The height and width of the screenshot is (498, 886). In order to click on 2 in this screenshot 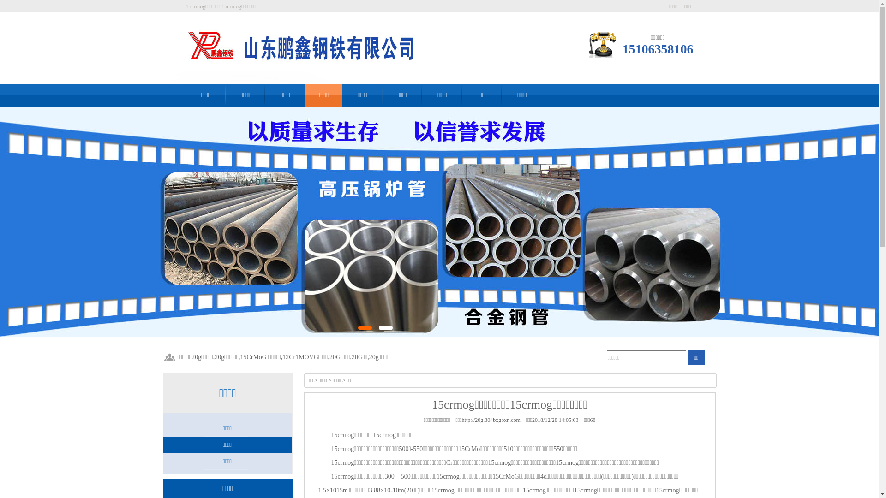, I will do `click(386, 328)`.